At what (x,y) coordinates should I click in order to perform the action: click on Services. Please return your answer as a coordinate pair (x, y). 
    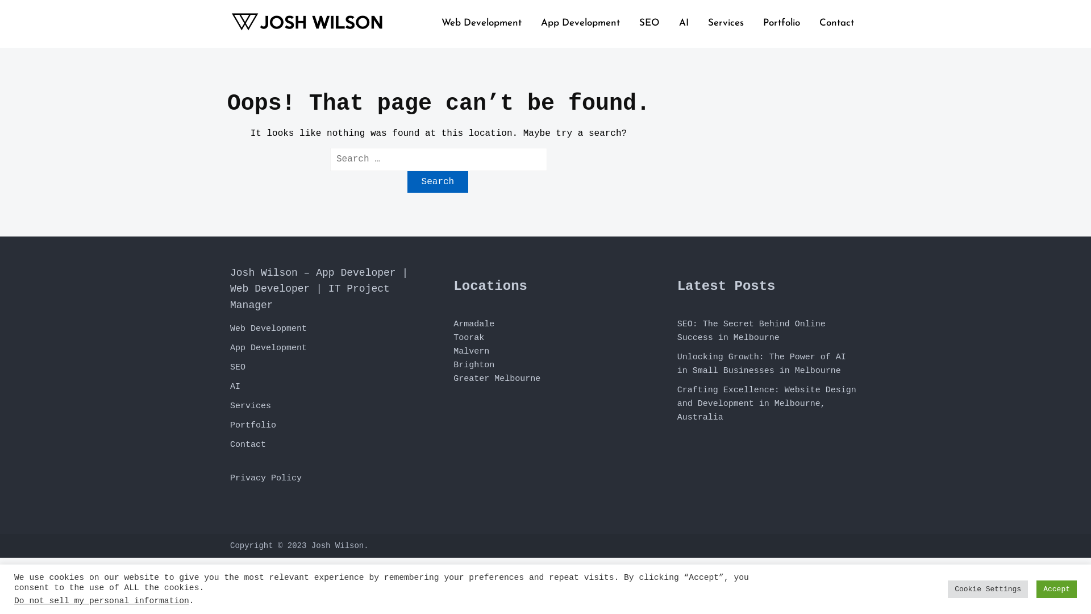
    Looking at the image, I should click on (251, 406).